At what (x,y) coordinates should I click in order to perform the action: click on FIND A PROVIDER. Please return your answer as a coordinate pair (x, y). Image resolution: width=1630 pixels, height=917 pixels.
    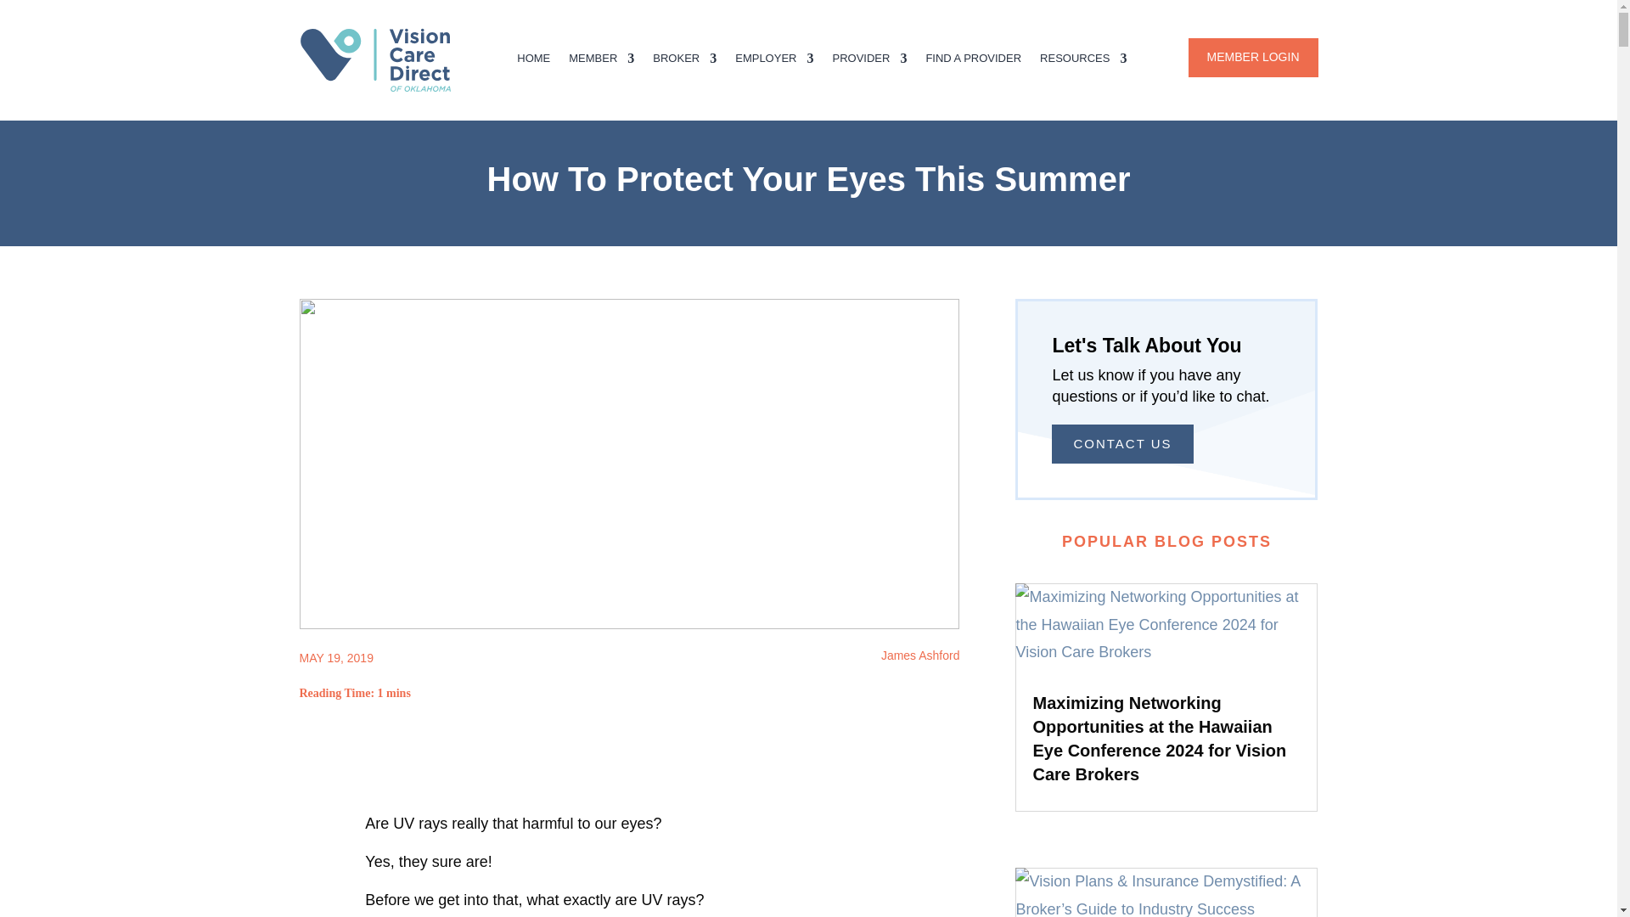
    Looking at the image, I should click on (973, 62).